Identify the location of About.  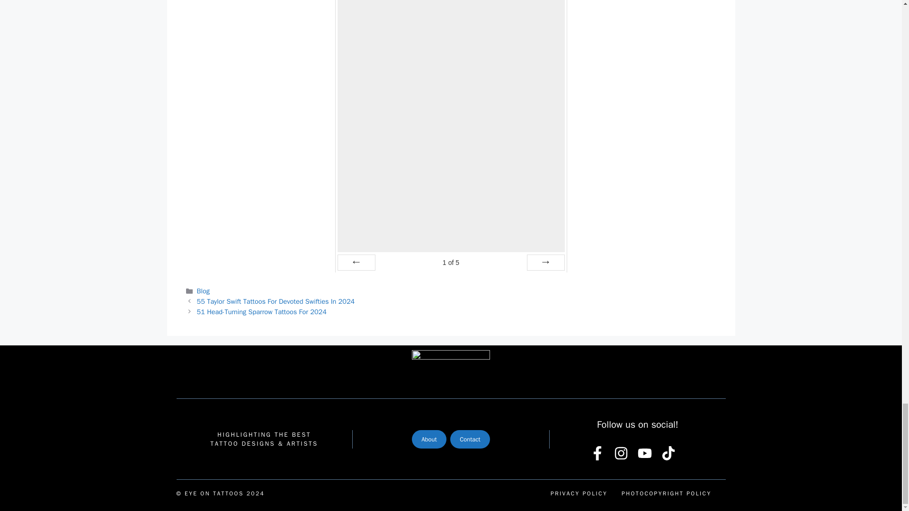
(429, 440).